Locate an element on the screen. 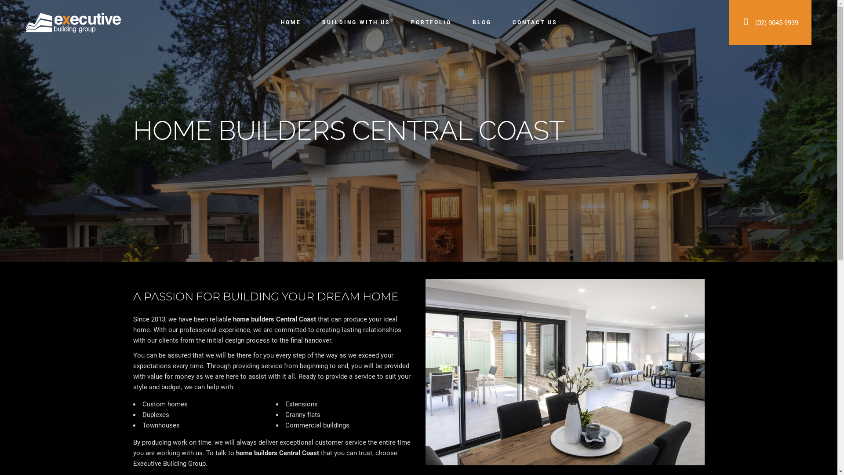  BUILDING WITH US is located at coordinates (356, 23).